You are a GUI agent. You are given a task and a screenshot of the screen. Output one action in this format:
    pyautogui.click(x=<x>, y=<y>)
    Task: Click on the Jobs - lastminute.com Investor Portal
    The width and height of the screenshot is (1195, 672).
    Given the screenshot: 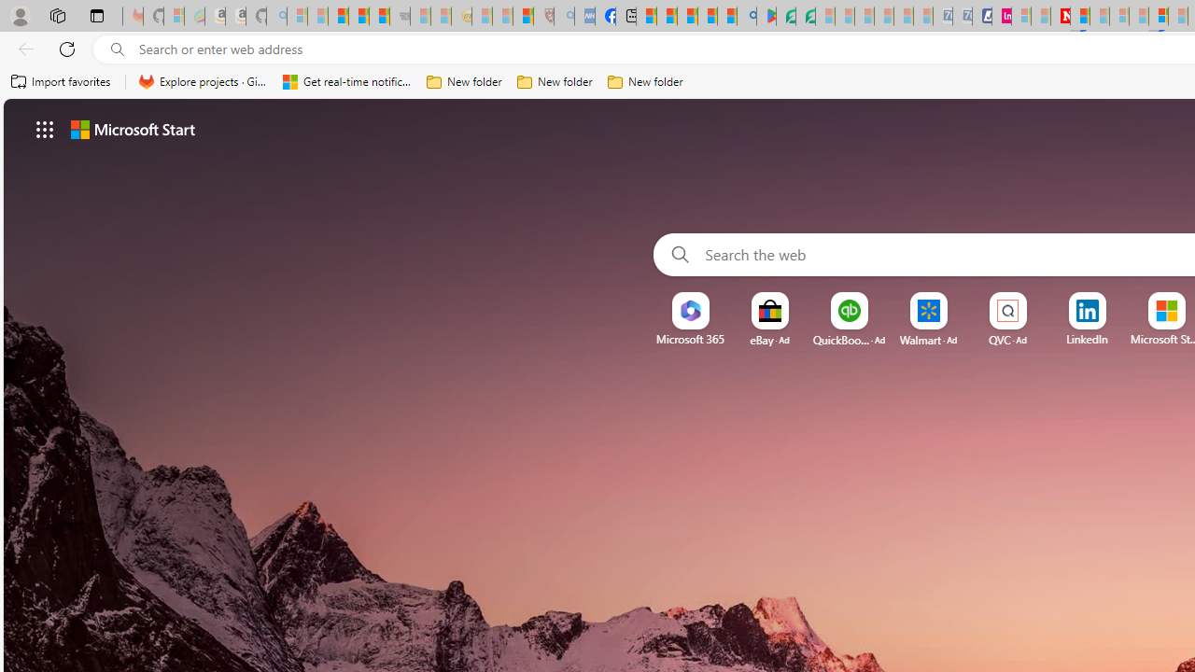 What is the action you would take?
    pyautogui.click(x=1001, y=17)
    